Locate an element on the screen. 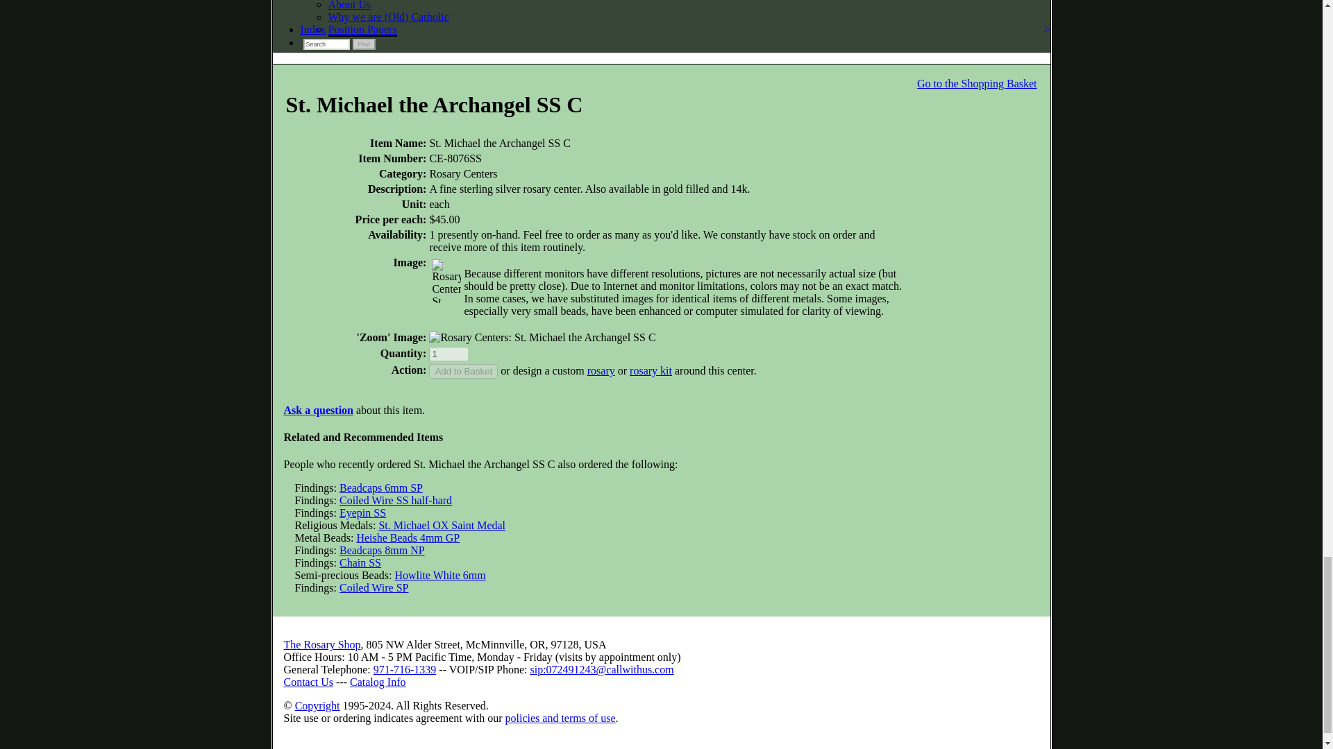 The image size is (1333, 749). Search is located at coordinates (326, 44).